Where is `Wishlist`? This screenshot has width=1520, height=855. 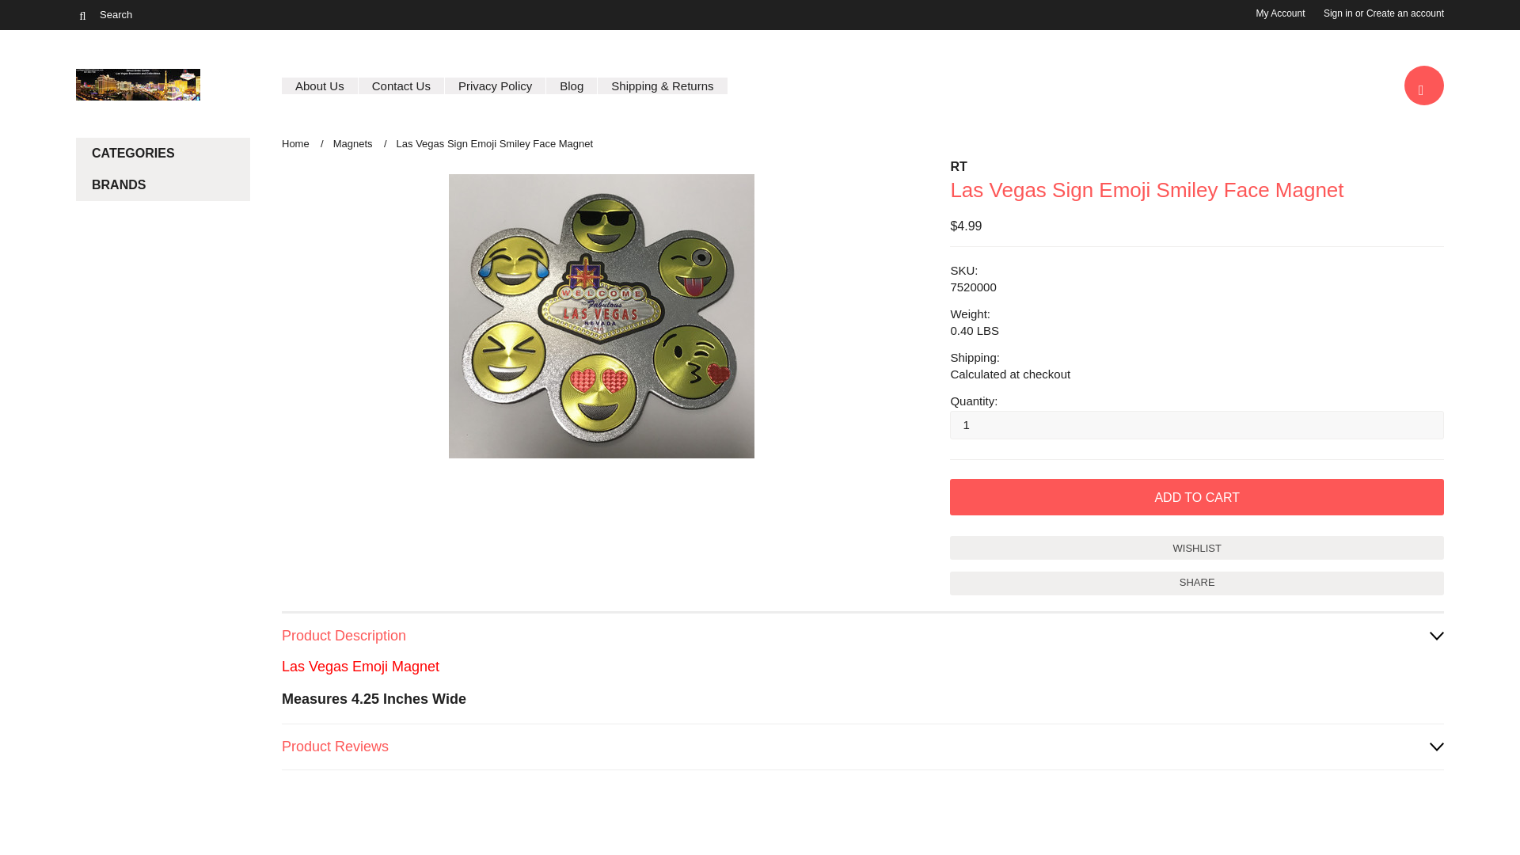 Wishlist is located at coordinates (1197, 548).